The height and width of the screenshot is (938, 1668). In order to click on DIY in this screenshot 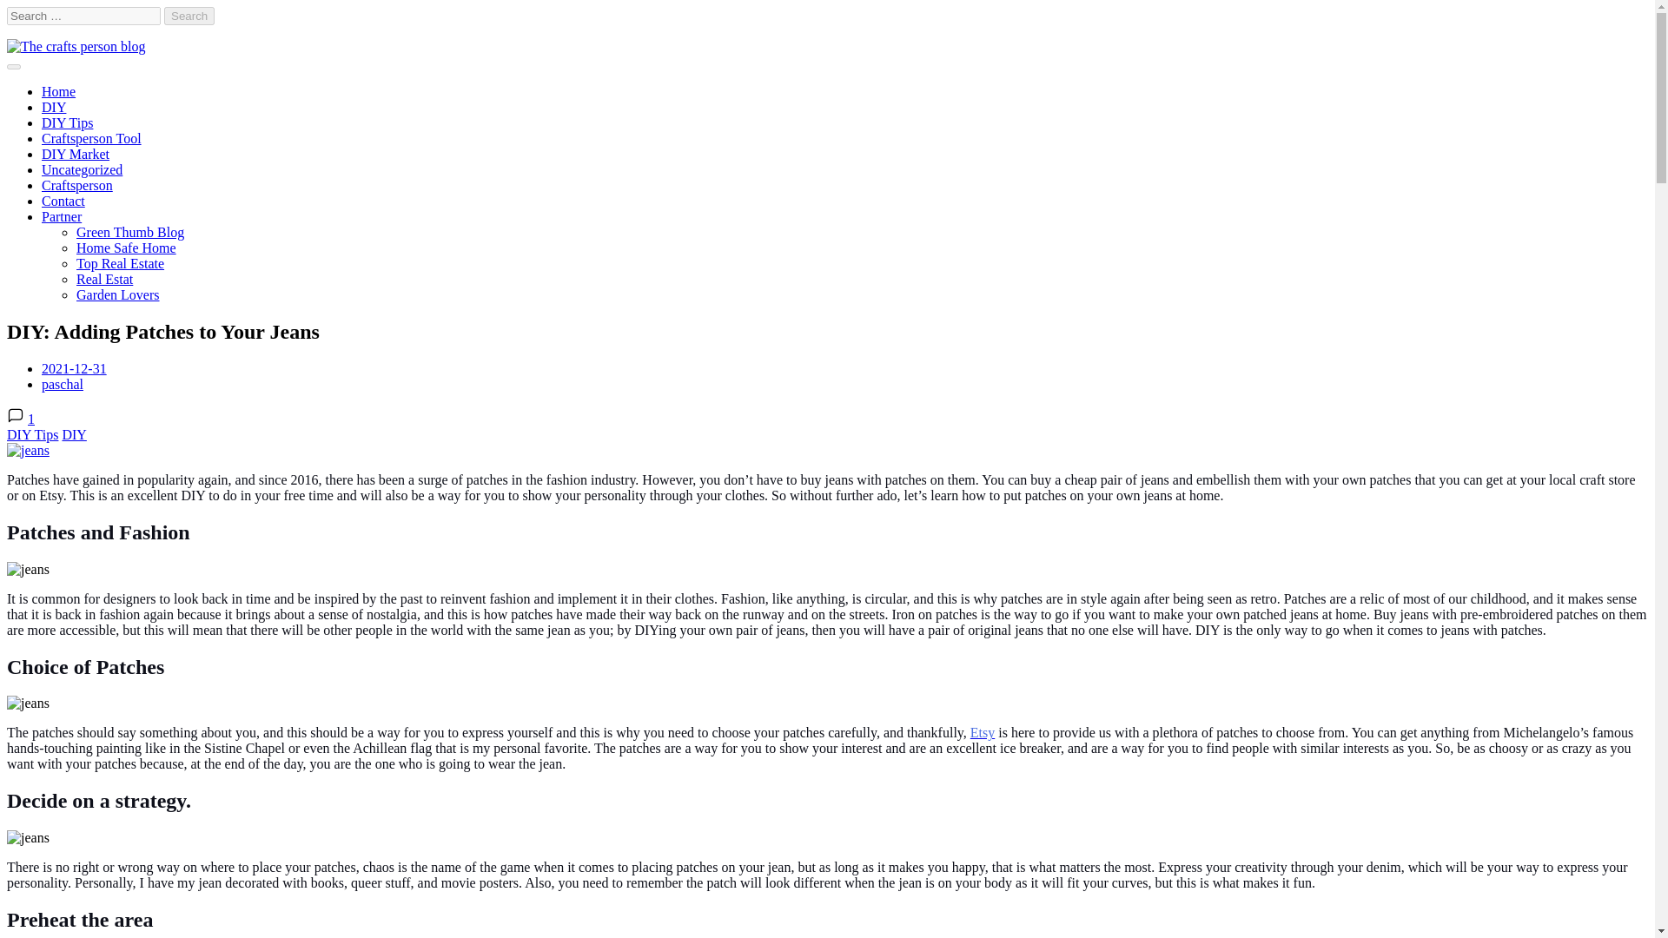, I will do `click(74, 434)`.